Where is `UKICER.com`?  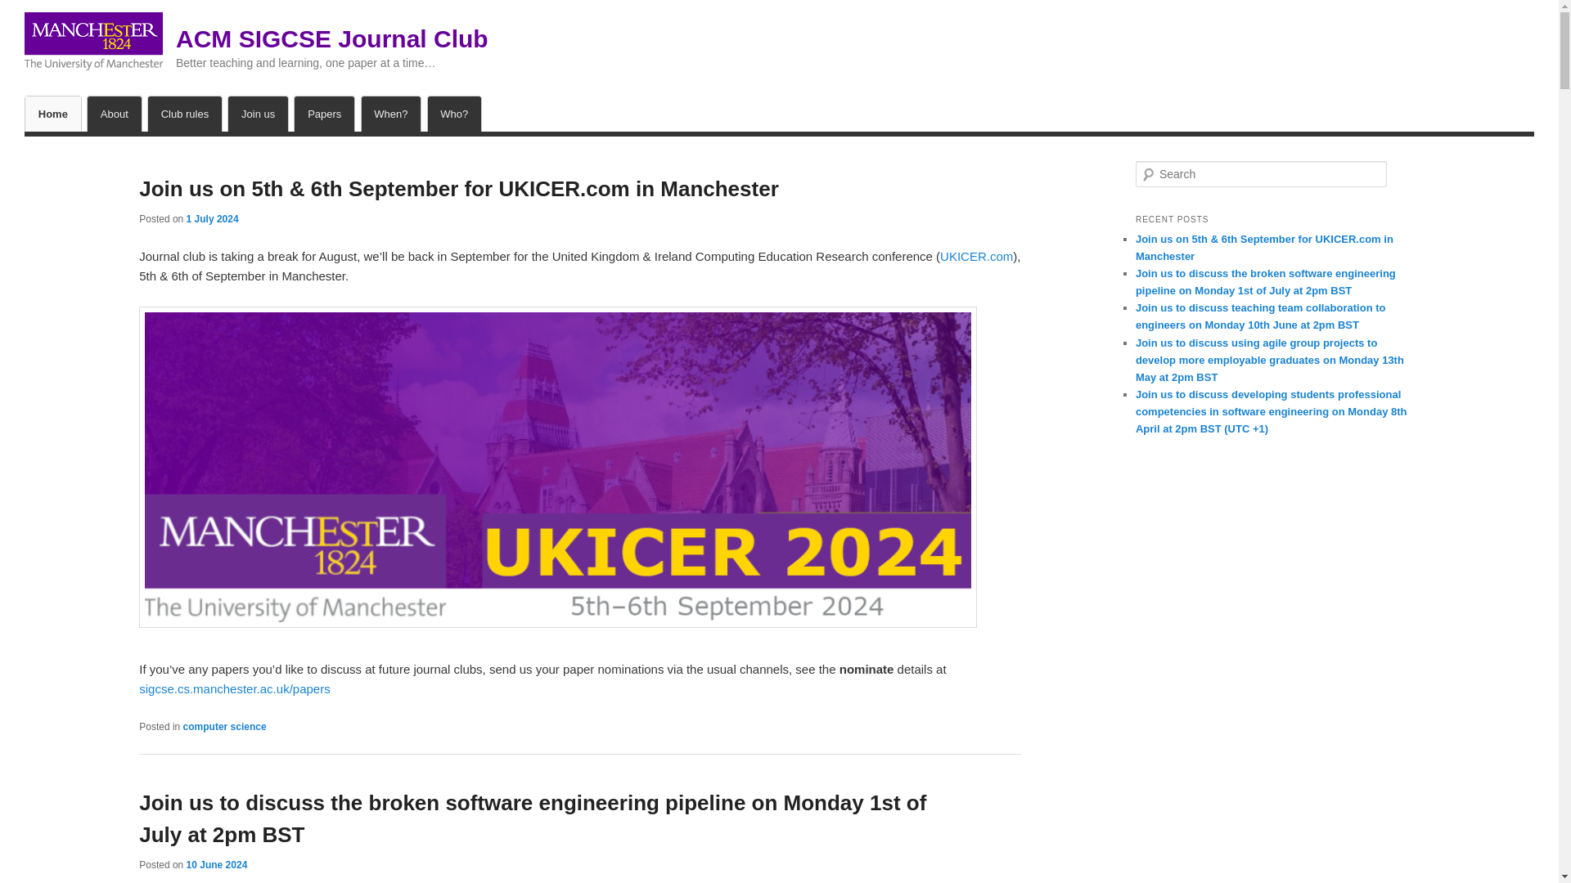 UKICER.com is located at coordinates (976, 255).